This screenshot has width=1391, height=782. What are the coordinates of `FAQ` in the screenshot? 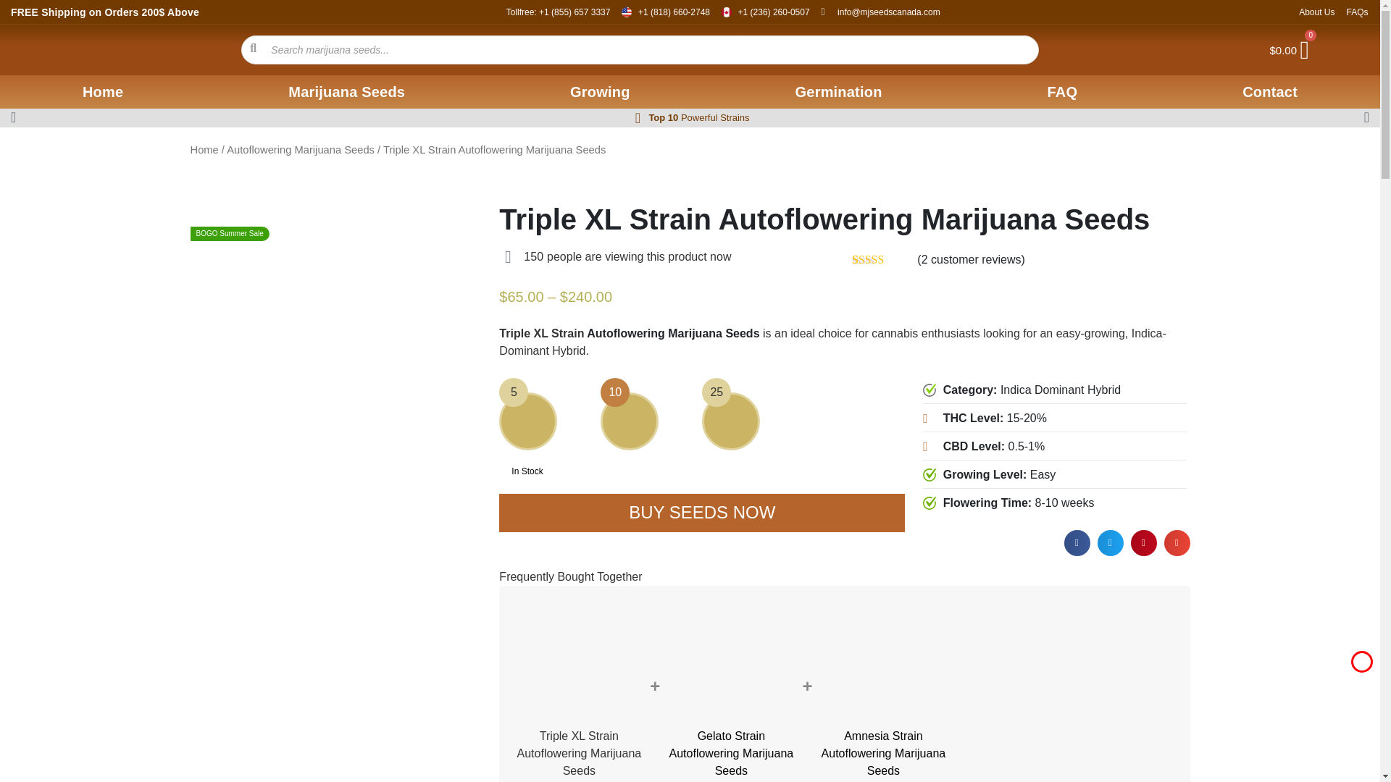 It's located at (1062, 91).